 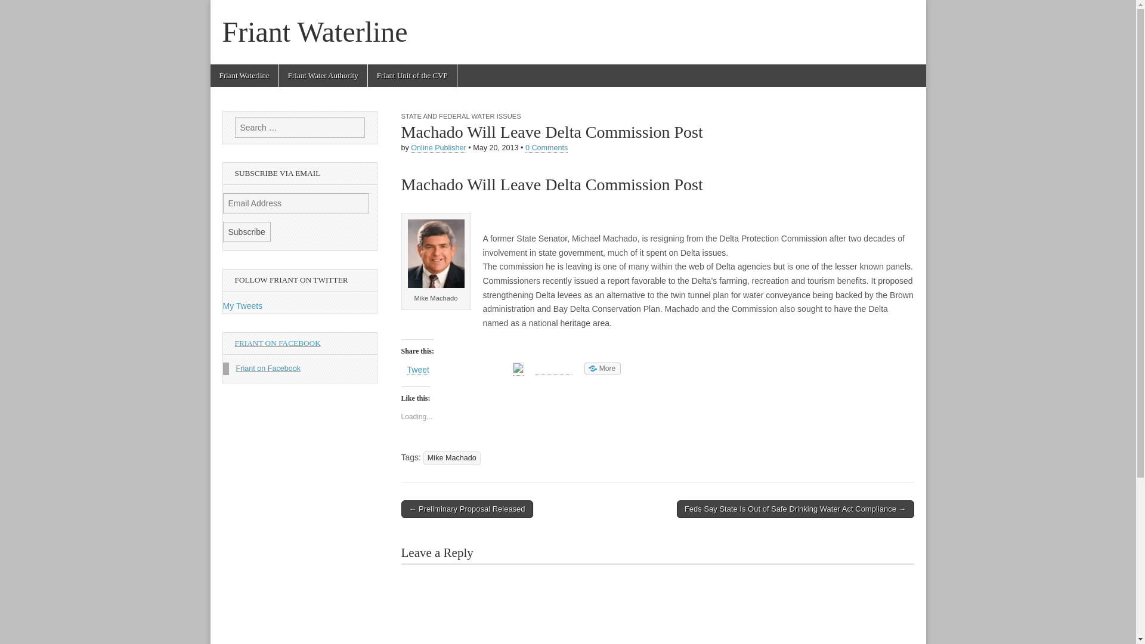 What do you see at coordinates (315, 32) in the screenshot?
I see `Friant Waterline` at bounding box center [315, 32].